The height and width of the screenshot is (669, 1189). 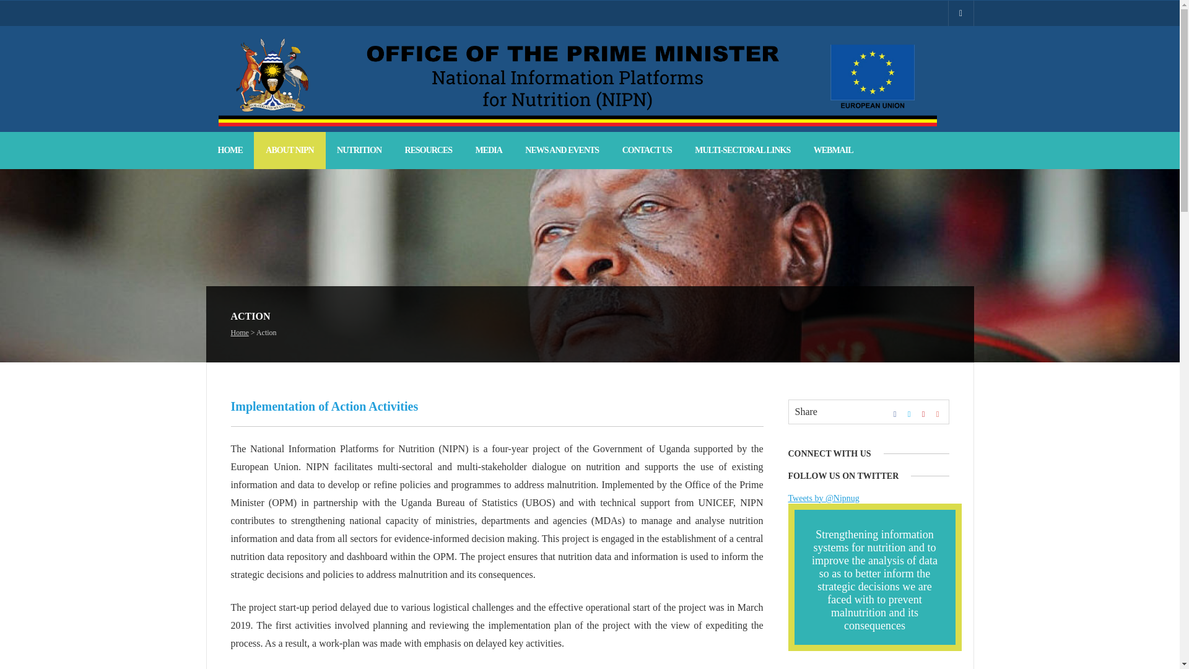 I want to click on ABOUT NIPN, so click(x=289, y=150).